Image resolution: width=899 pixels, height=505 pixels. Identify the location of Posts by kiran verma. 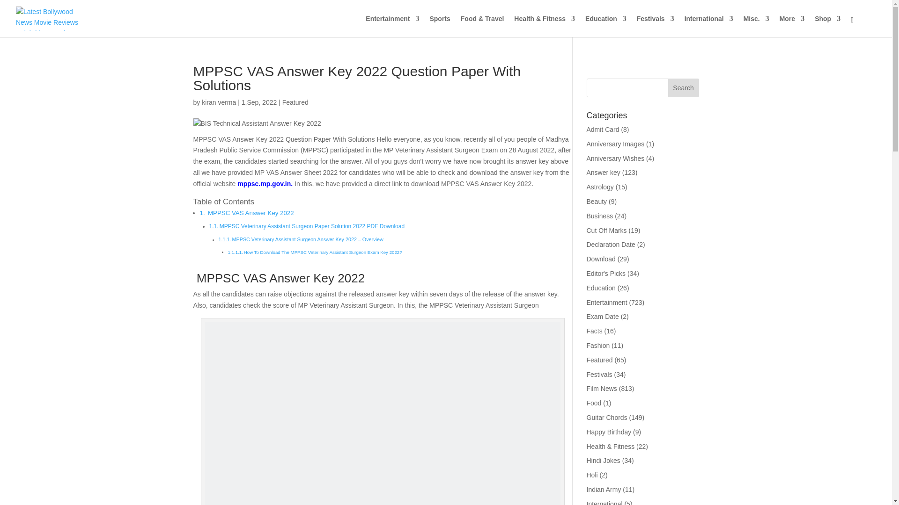
(218, 102).